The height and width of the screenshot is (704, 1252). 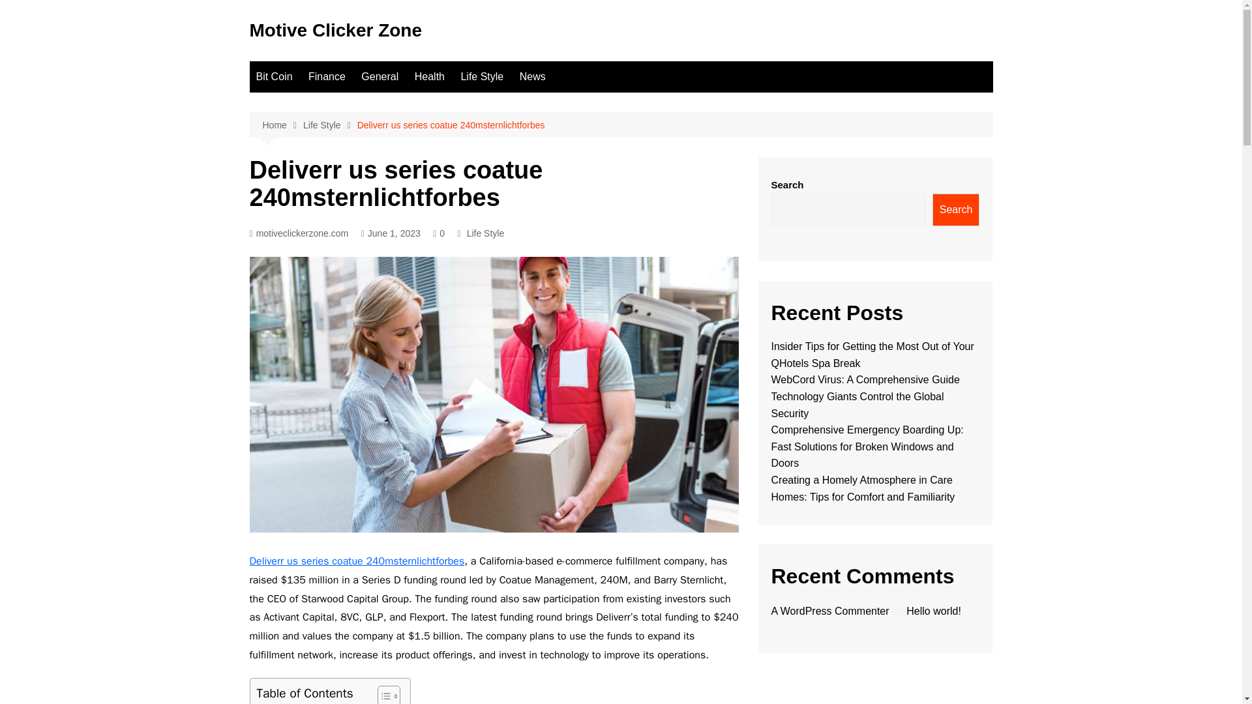 What do you see at coordinates (335, 30) in the screenshot?
I see `Motive Clicker Zone` at bounding box center [335, 30].